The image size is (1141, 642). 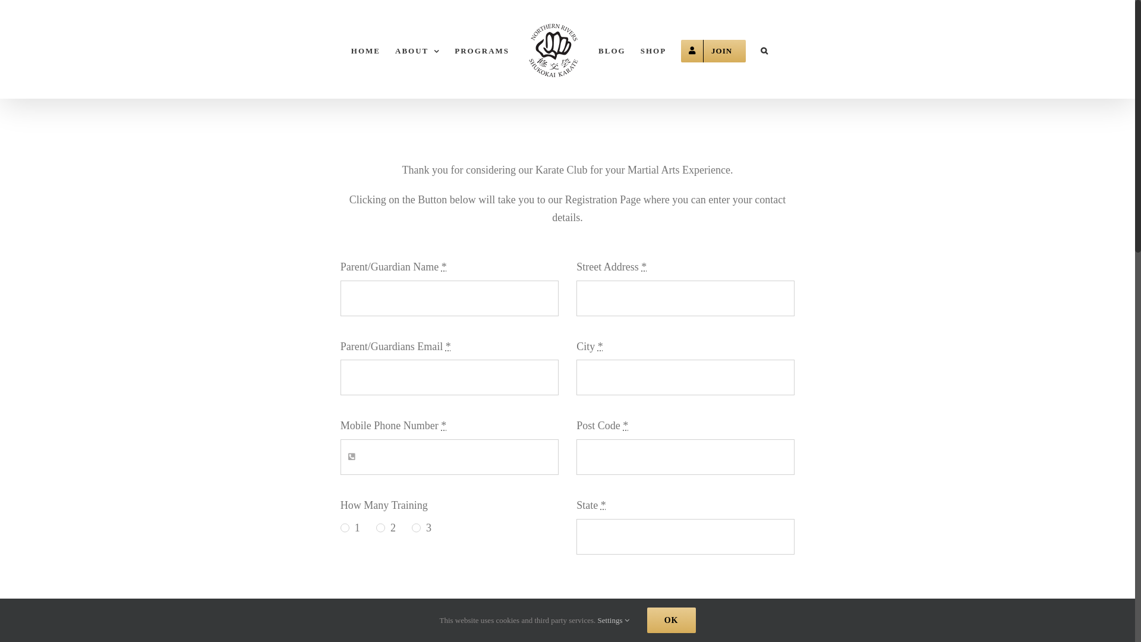 What do you see at coordinates (672, 621) in the screenshot?
I see `OK` at bounding box center [672, 621].